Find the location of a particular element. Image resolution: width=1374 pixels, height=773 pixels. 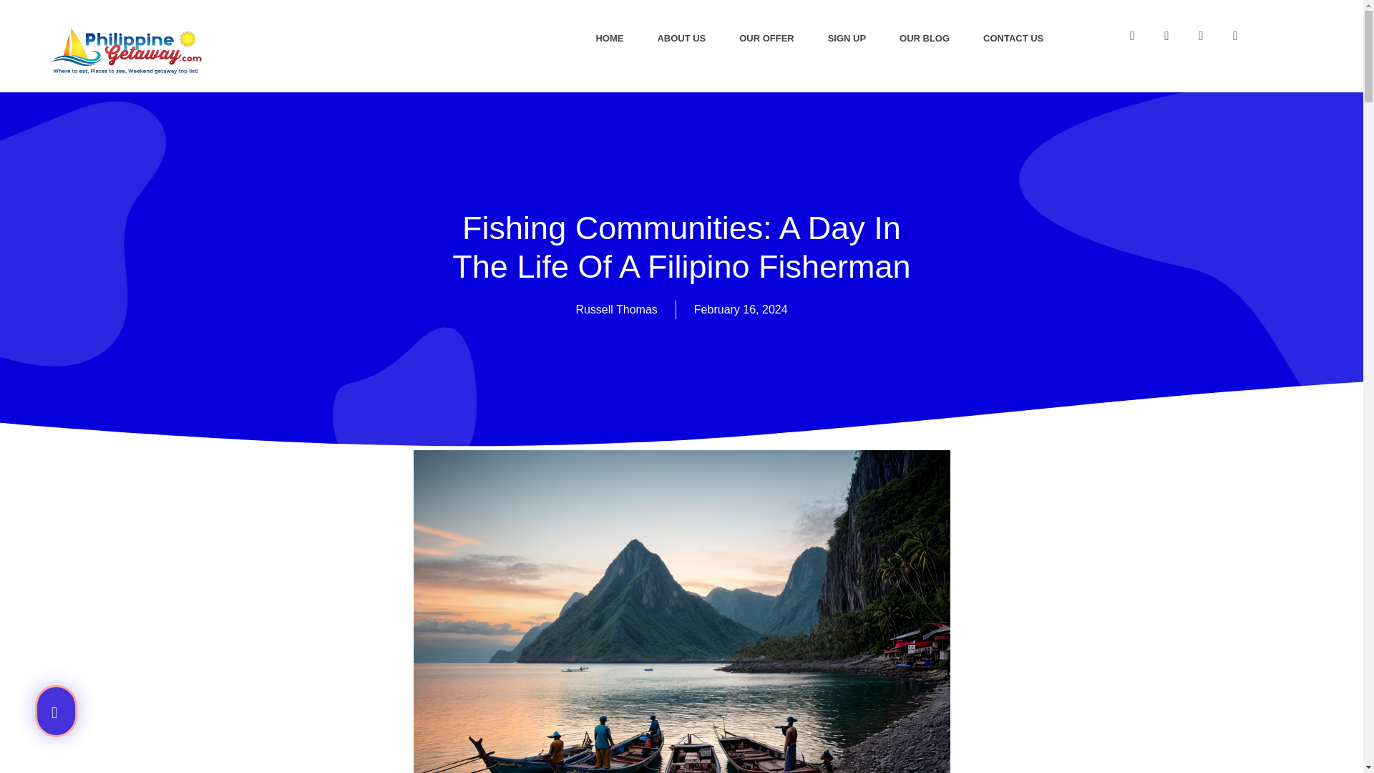

OUR BLOG is located at coordinates (925, 16).